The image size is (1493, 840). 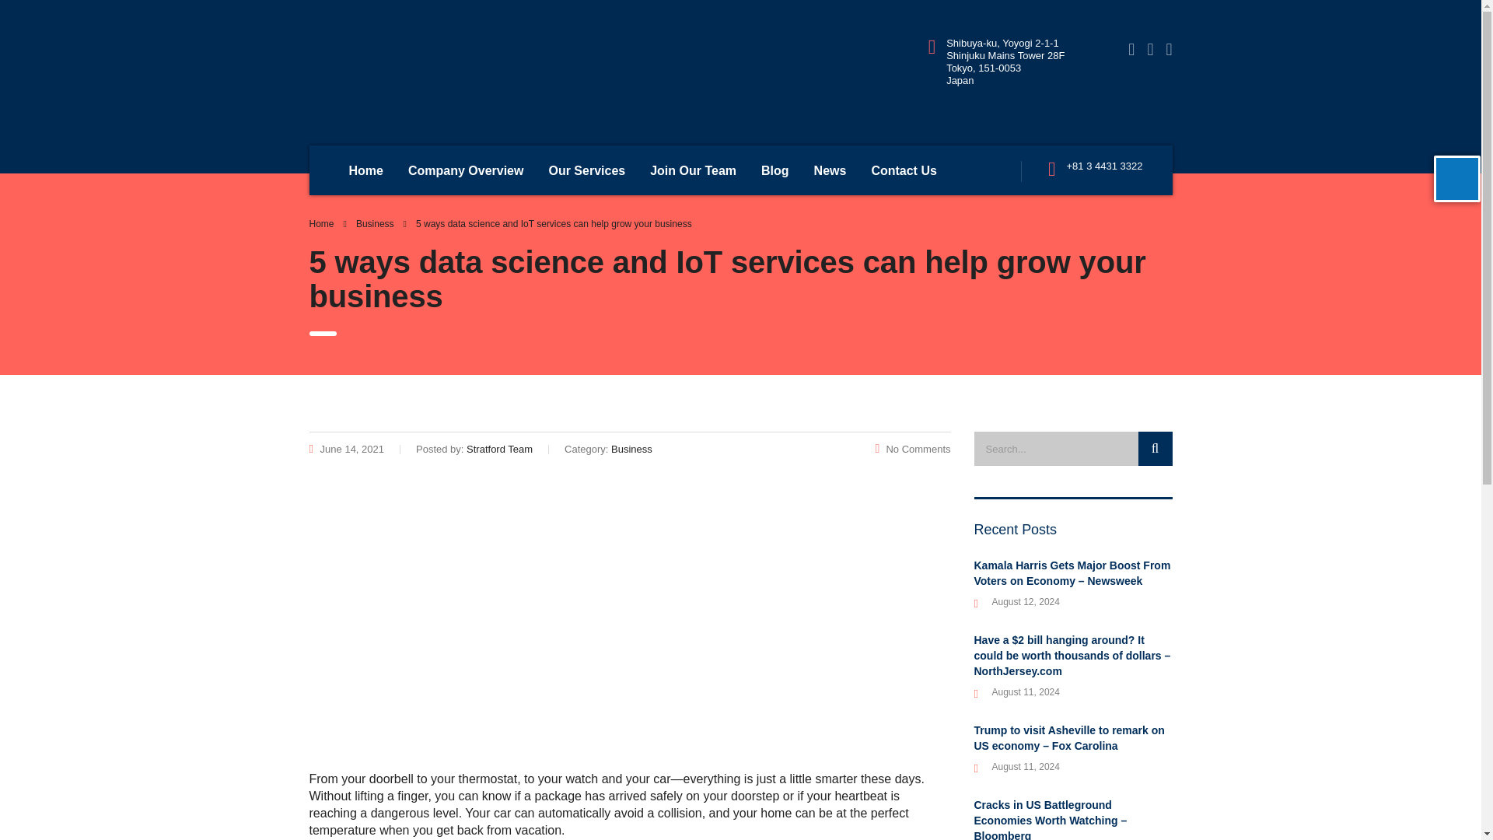 What do you see at coordinates (365, 170) in the screenshot?
I see `Home` at bounding box center [365, 170].